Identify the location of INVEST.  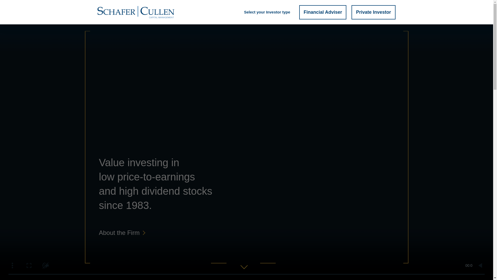
(334, 18).